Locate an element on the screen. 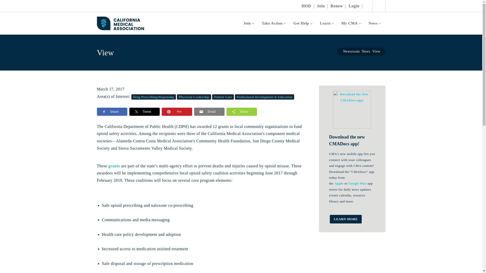 This screenshot has width=486, height=273. HOD is located at coordinates (306, 6).